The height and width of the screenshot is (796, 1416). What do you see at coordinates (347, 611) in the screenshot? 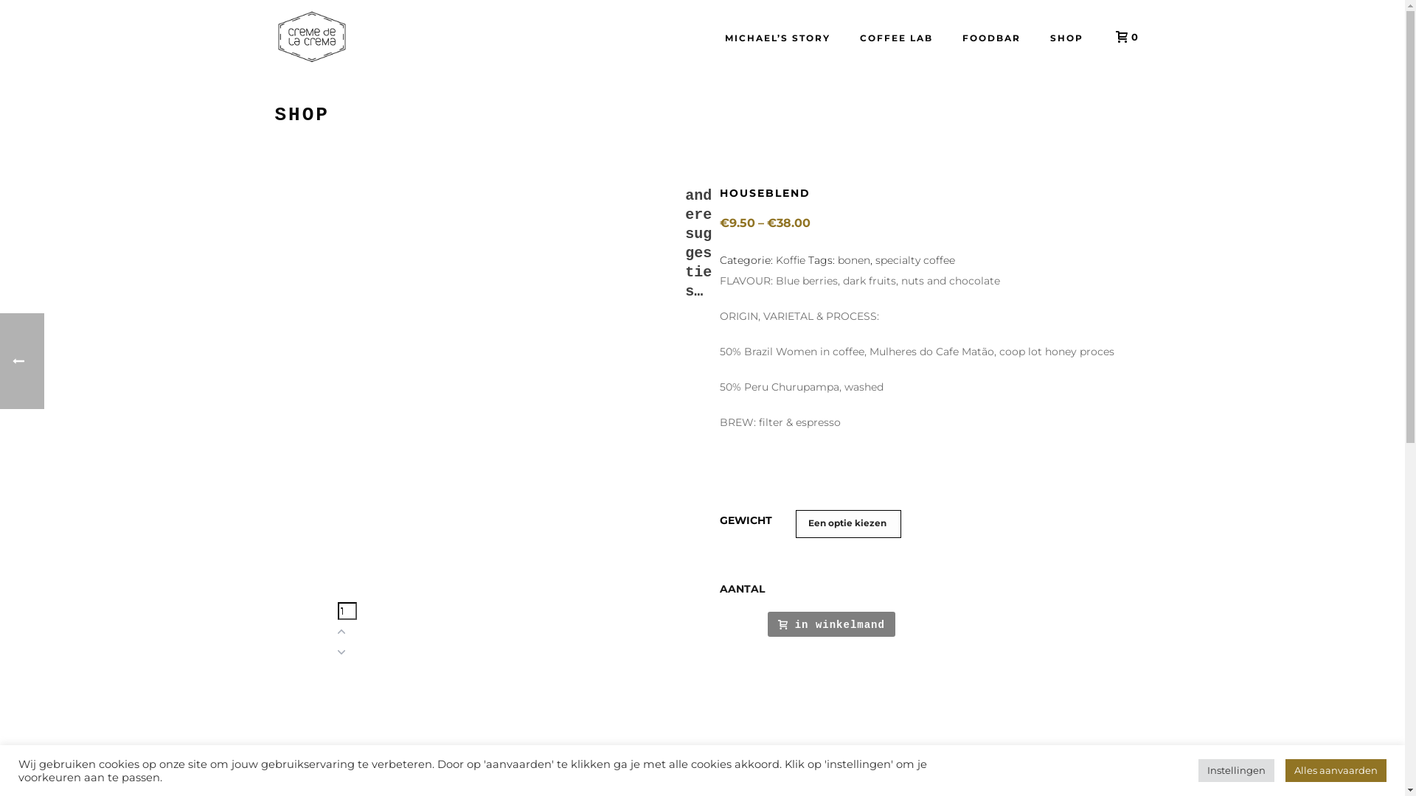
I see `Aantal` at bounding box center [347, 611].